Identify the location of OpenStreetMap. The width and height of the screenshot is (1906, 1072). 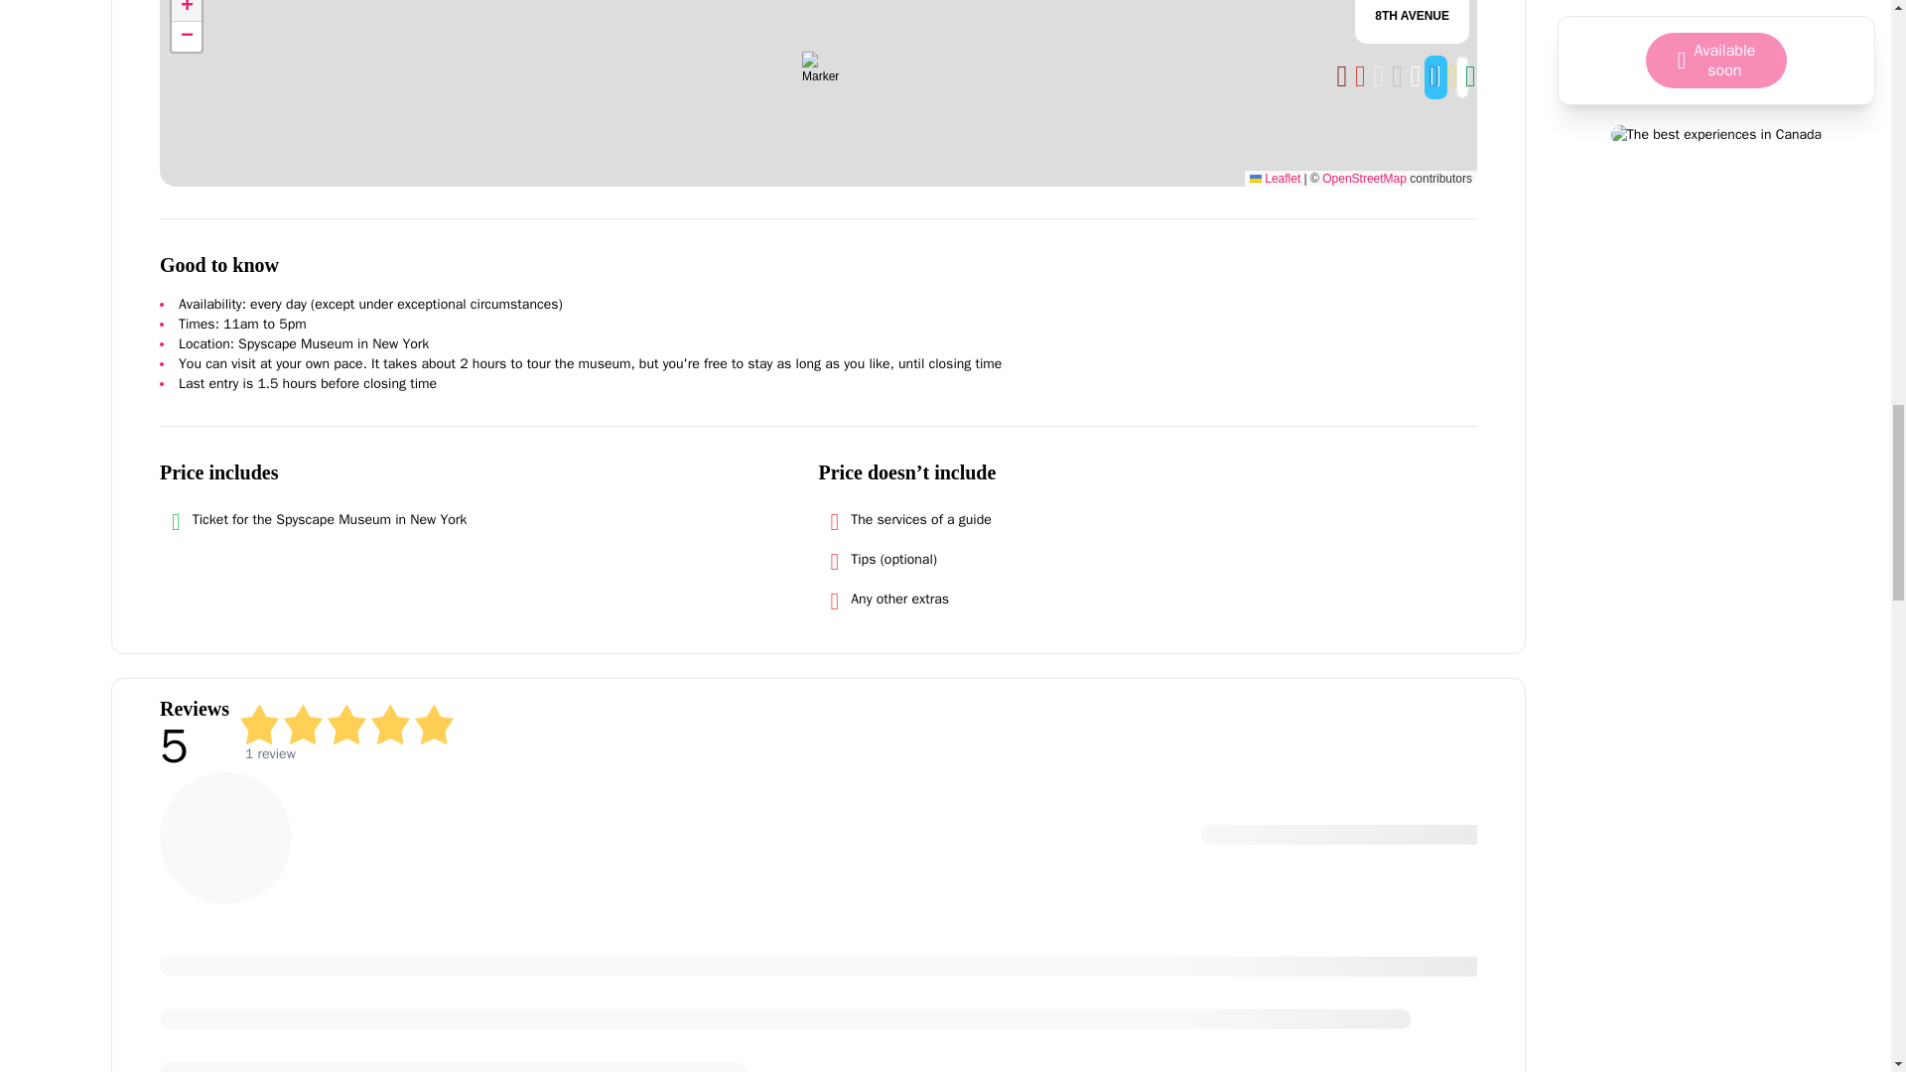
(1364, 178).